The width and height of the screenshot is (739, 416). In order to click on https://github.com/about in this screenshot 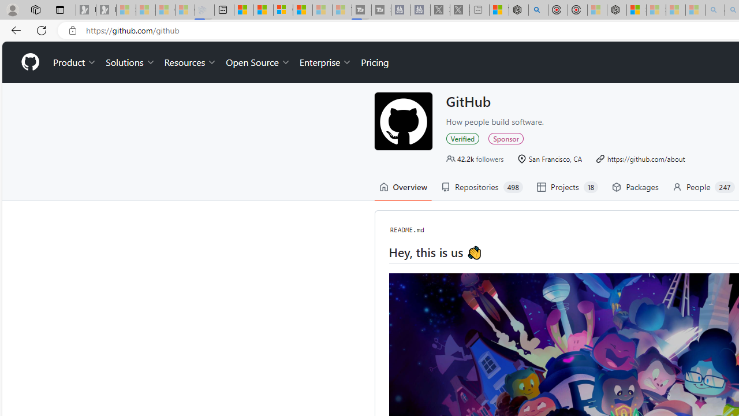, I will do `click(645, 158)`.